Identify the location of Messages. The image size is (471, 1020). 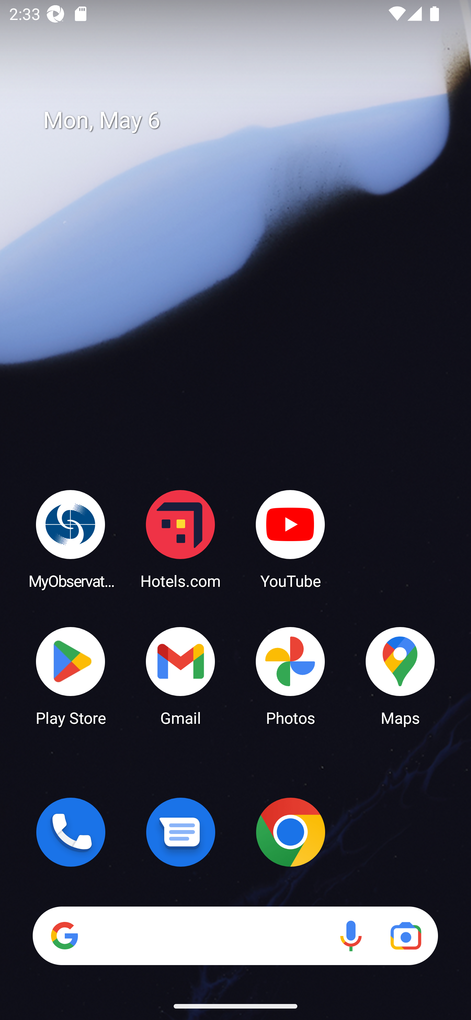
(181, 832).